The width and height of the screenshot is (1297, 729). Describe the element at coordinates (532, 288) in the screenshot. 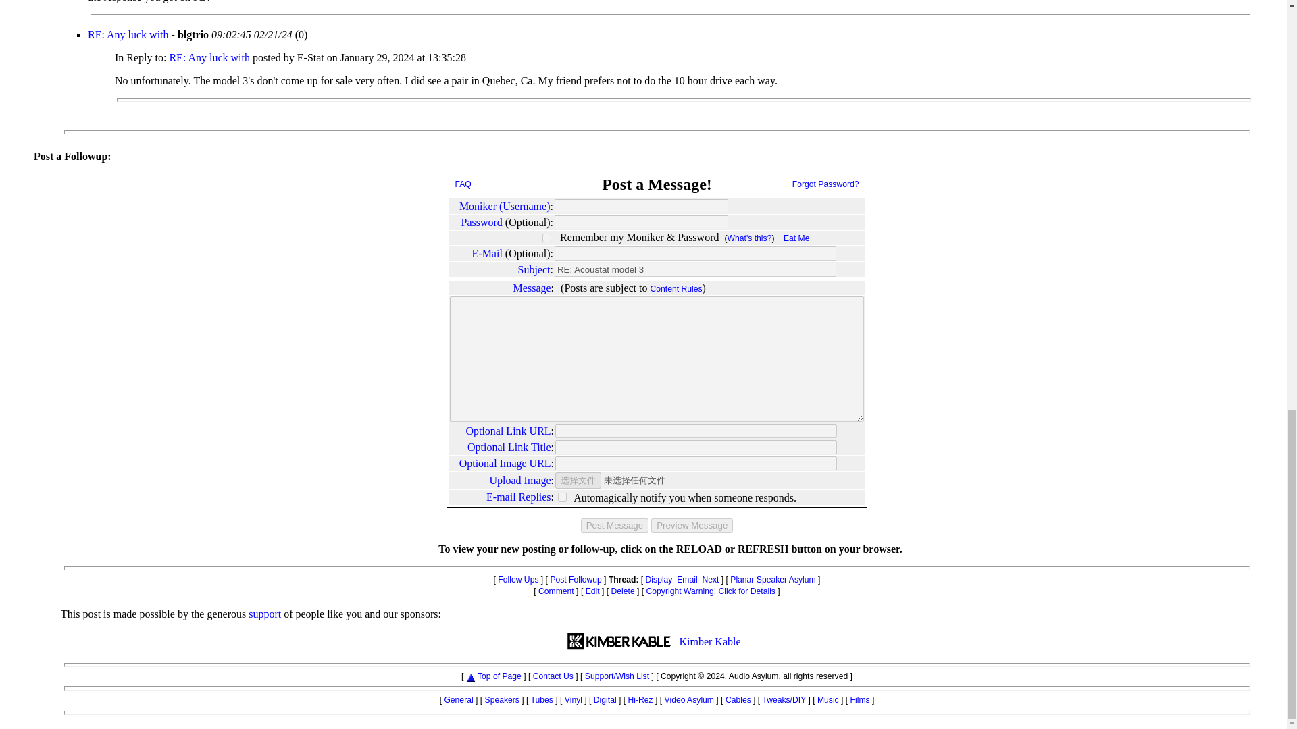

I see `Message` at that location.